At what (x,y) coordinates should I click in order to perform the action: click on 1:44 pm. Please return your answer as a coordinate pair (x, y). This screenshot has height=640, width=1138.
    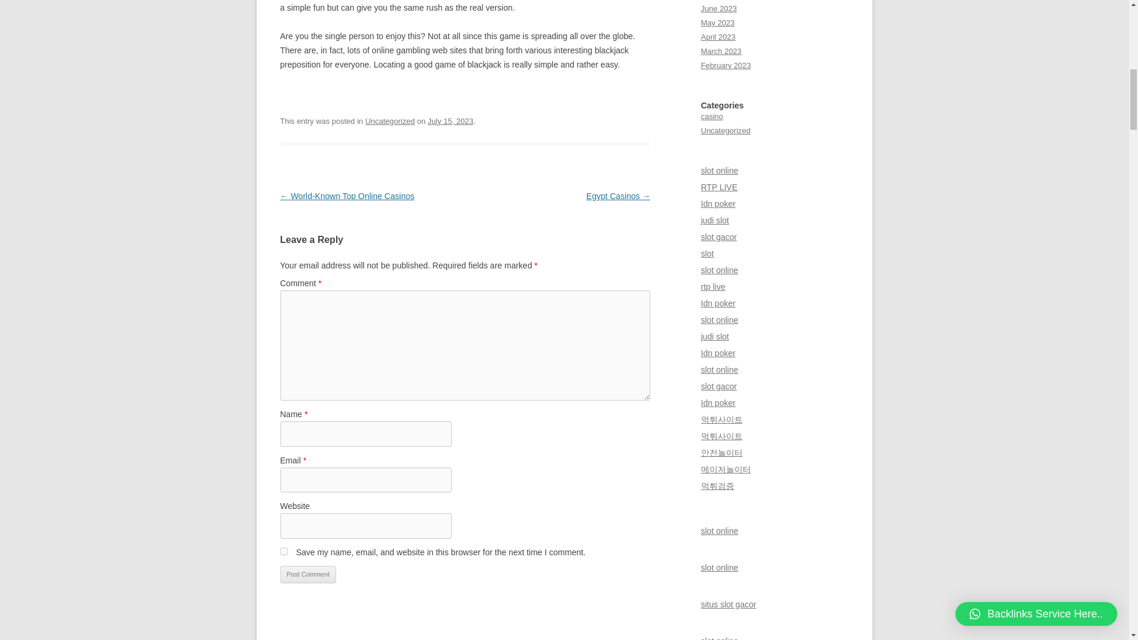
    Looking at the image, I should click on (450, 121).